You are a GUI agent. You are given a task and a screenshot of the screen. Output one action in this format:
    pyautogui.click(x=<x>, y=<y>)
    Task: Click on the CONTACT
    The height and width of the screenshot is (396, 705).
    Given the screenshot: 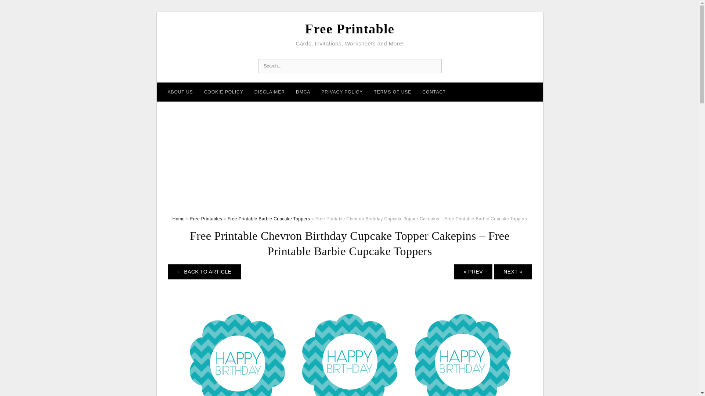 What is the action you would take?
    pyautogui.click(x=434, y=92)
    